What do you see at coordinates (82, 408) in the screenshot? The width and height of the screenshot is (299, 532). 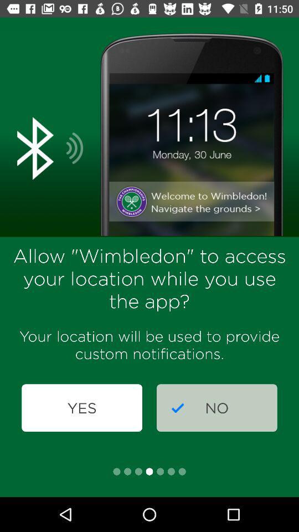 I see `swipe to the yes item` at bounding box center [82, 408].